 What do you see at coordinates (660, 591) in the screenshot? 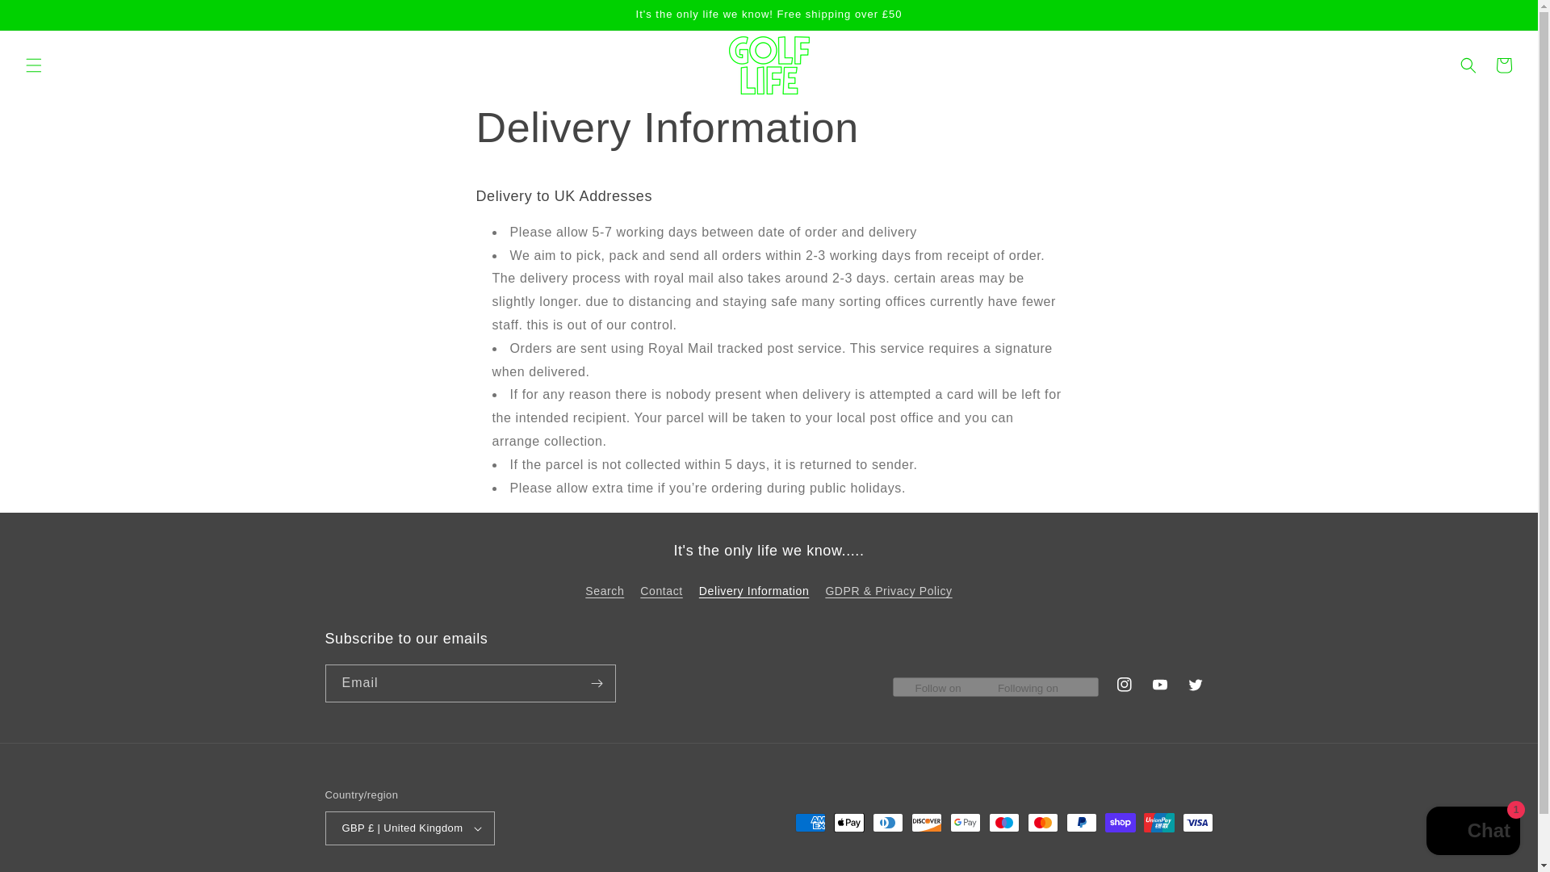
I see `Contact` at bounding box center [660, 591].